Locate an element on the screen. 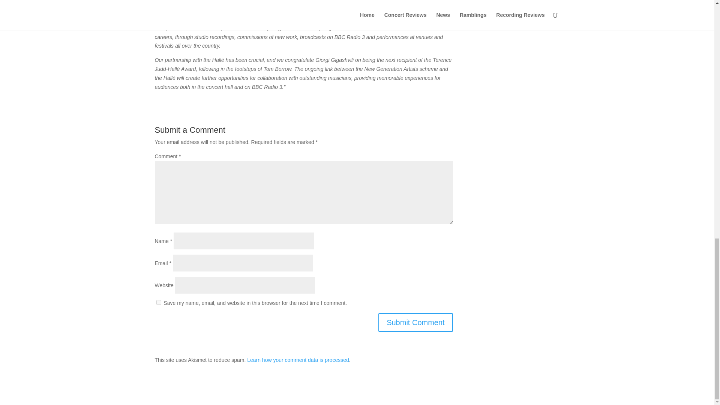  Submit Comment is located at coordinates (415, 322).